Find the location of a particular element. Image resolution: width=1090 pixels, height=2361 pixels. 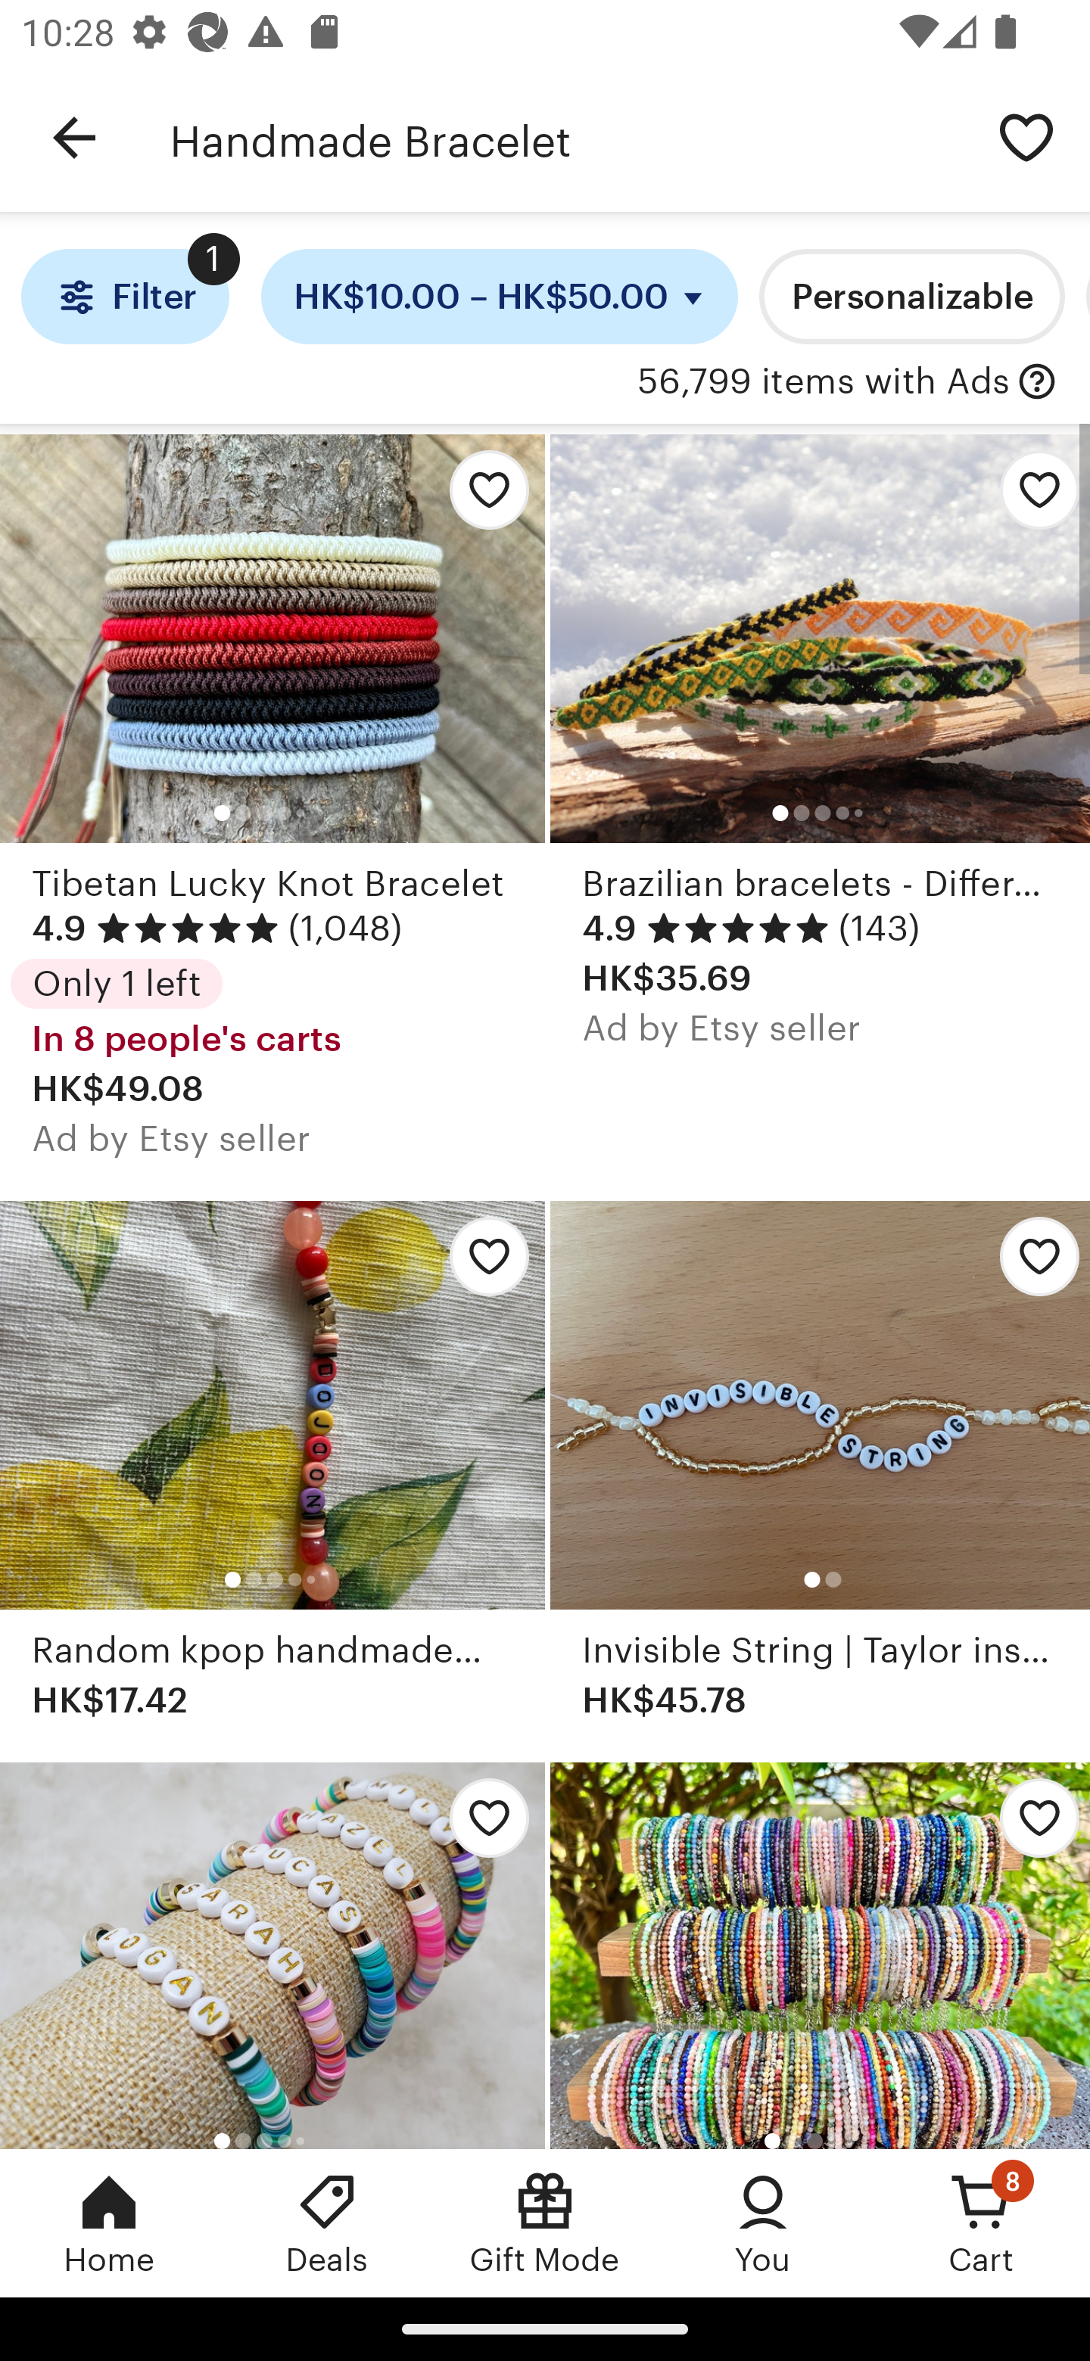

Cart, 8 new notifications Cart is located at coordinates (981, 2223).